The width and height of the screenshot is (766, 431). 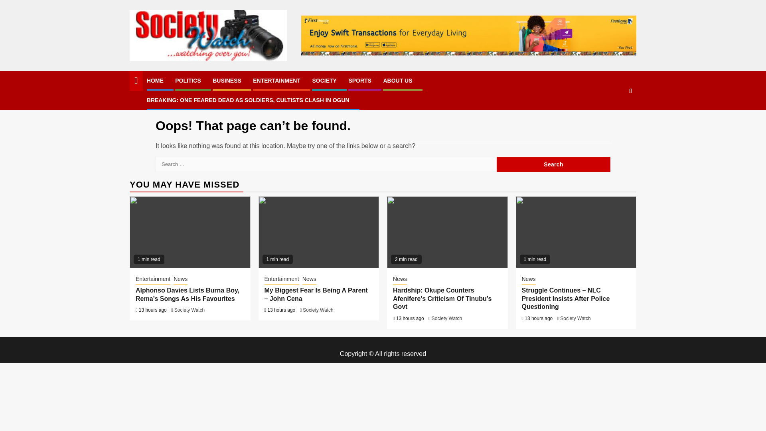 What do you see at coordinates (615, 115) in the screenshot?
I see `Search` at bounding box center [615, 115].